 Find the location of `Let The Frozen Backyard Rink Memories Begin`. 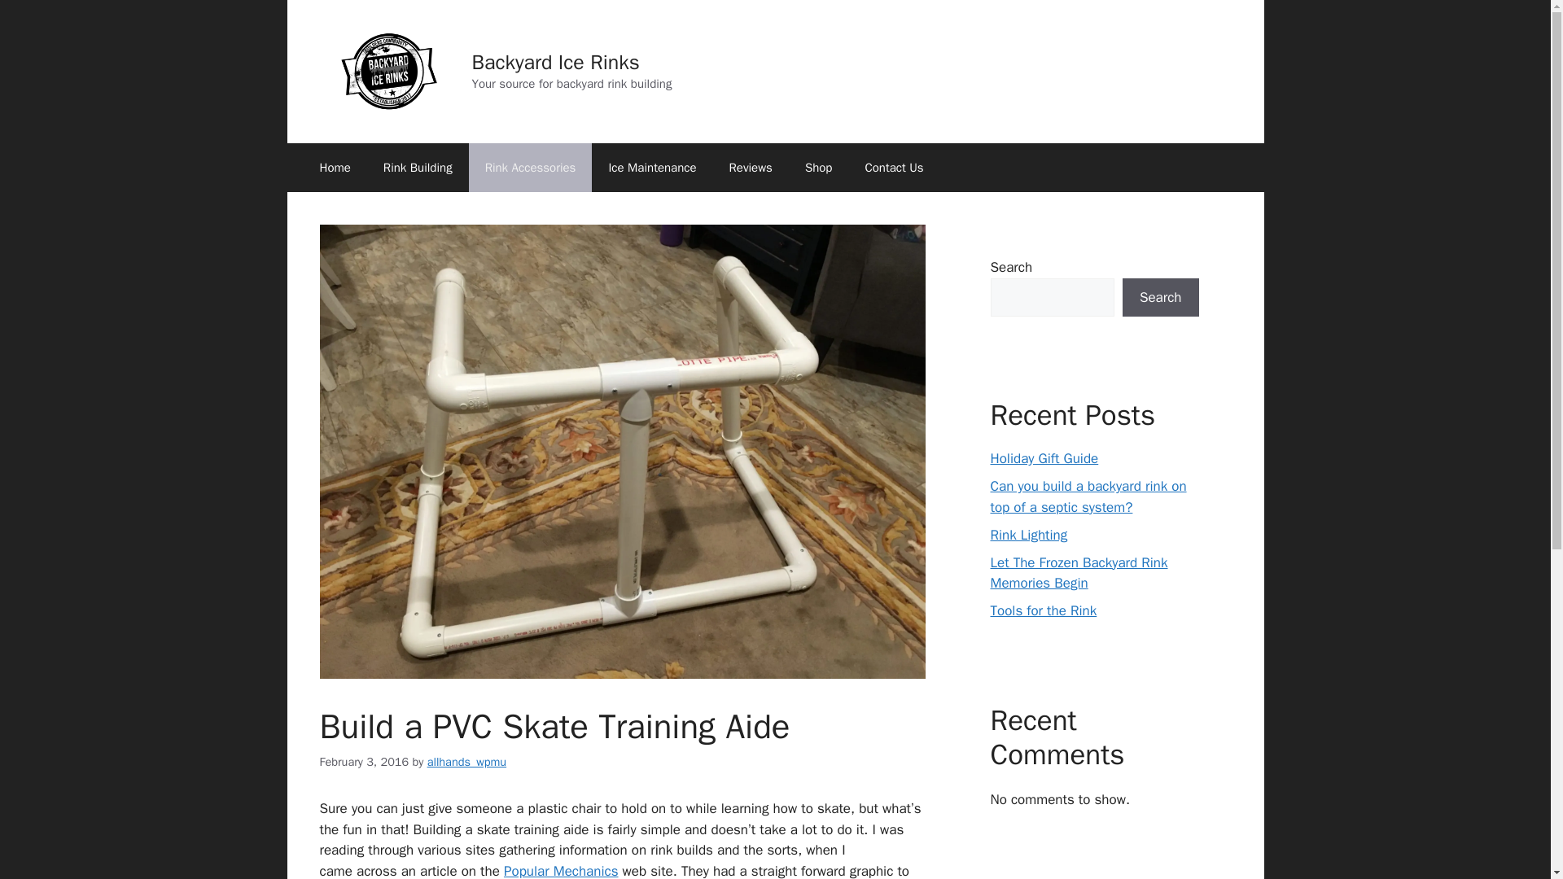

Let The Frozen Backyard Rink Memories Begin is located at coordinates (1078, 572).